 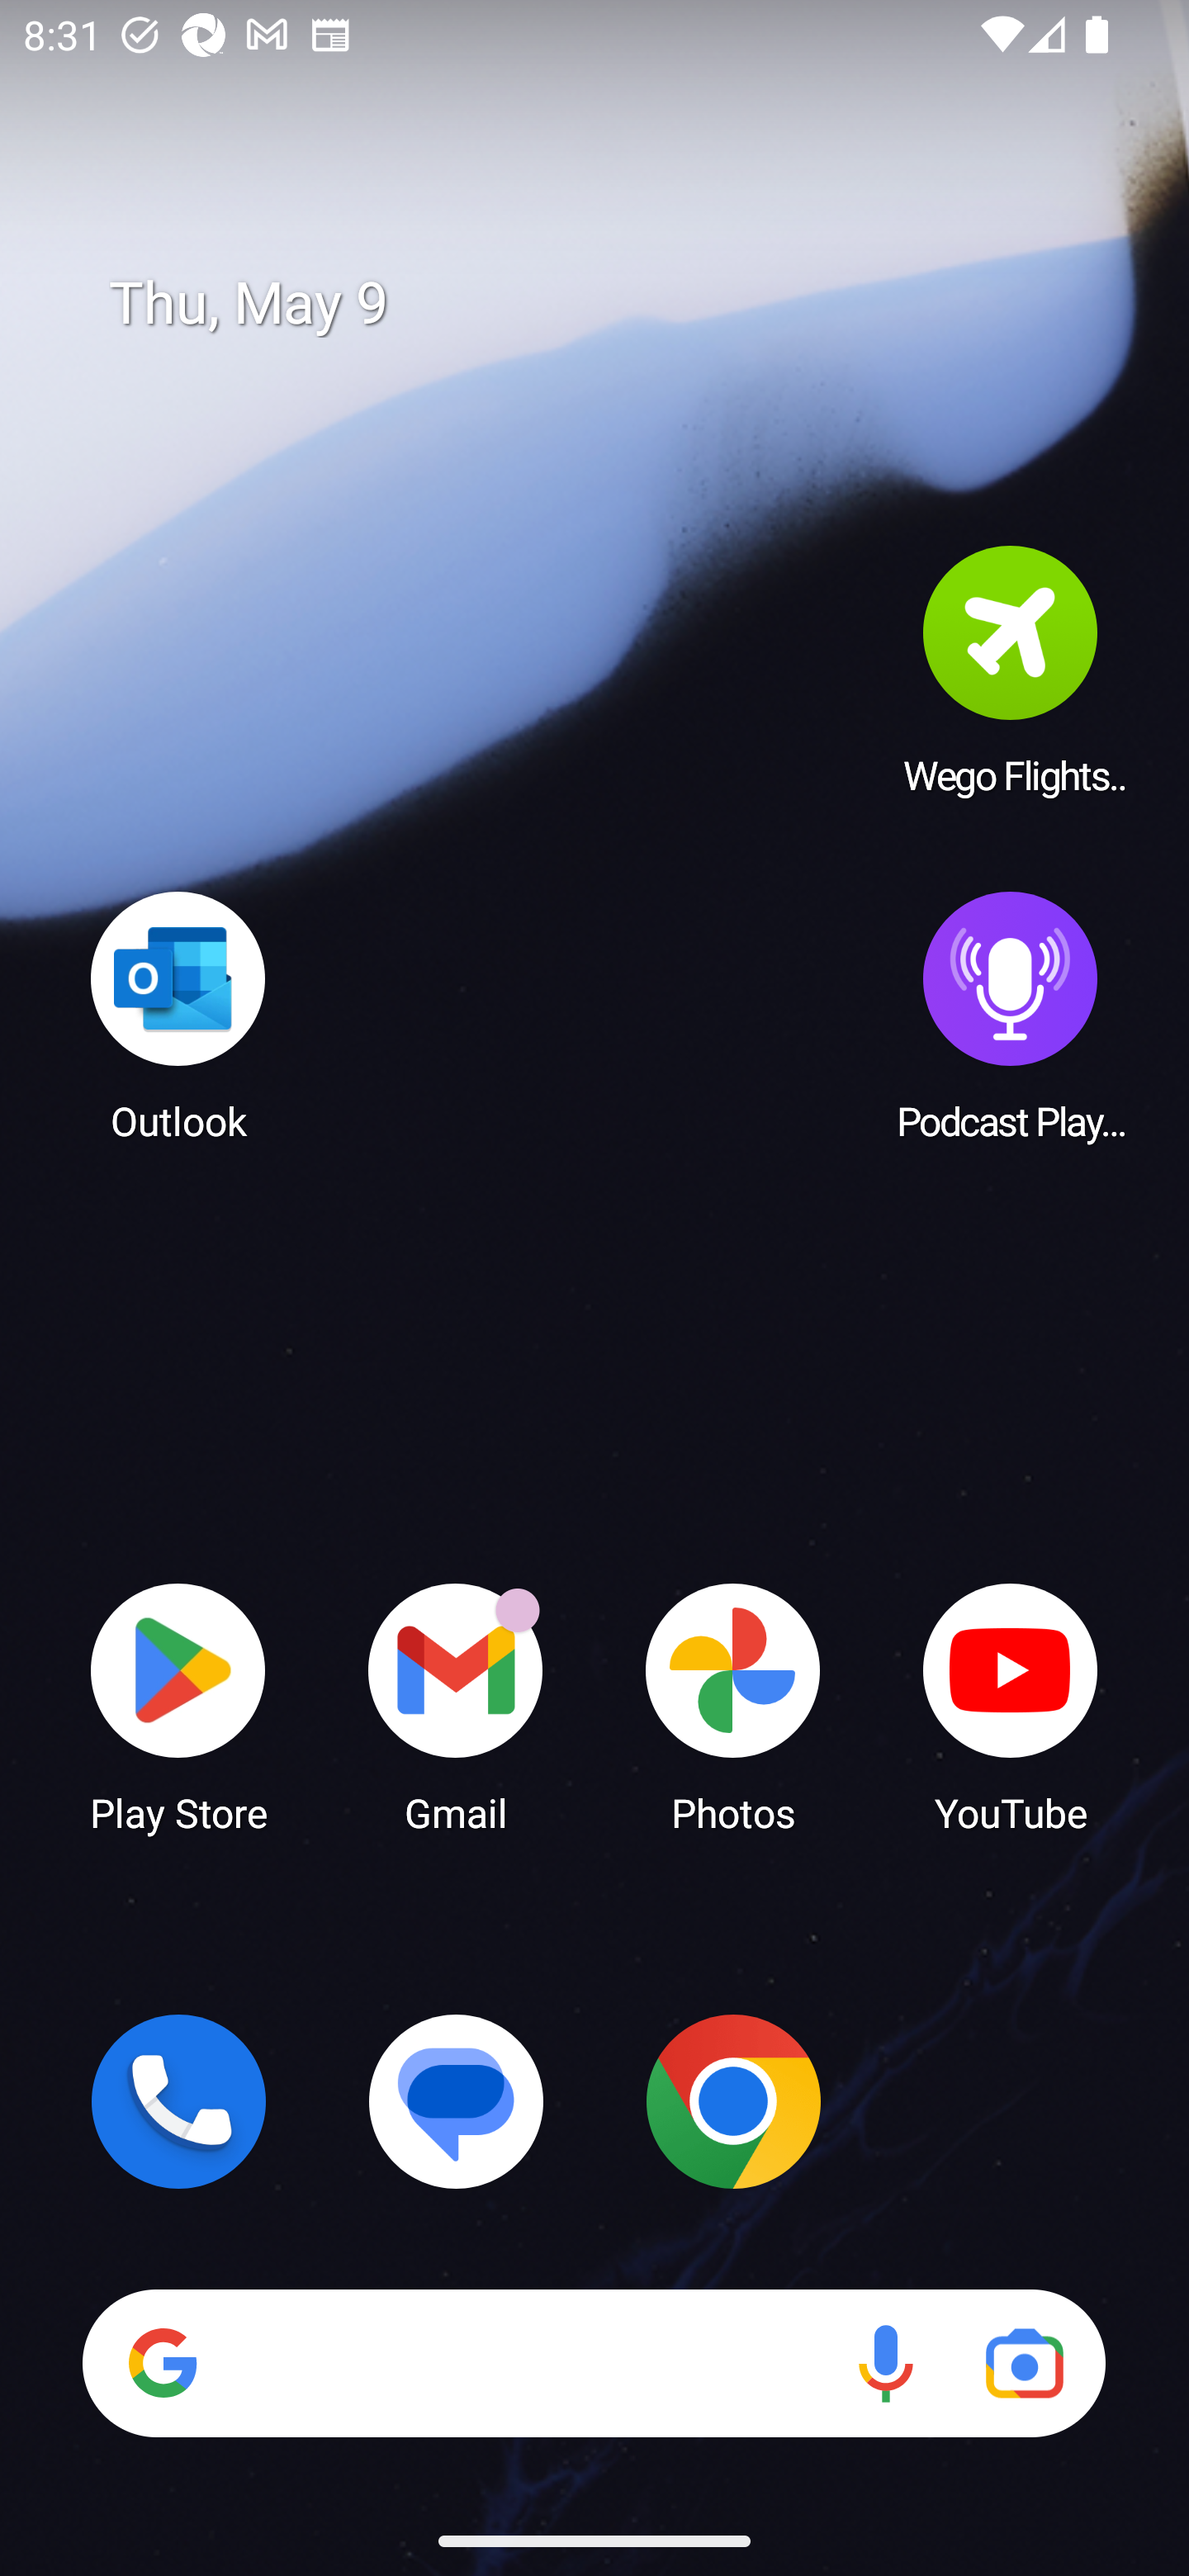 What do you see at coordinates (178, 2101) in the screenshot?
I see `Phone` at bounding box center [178, 2101].